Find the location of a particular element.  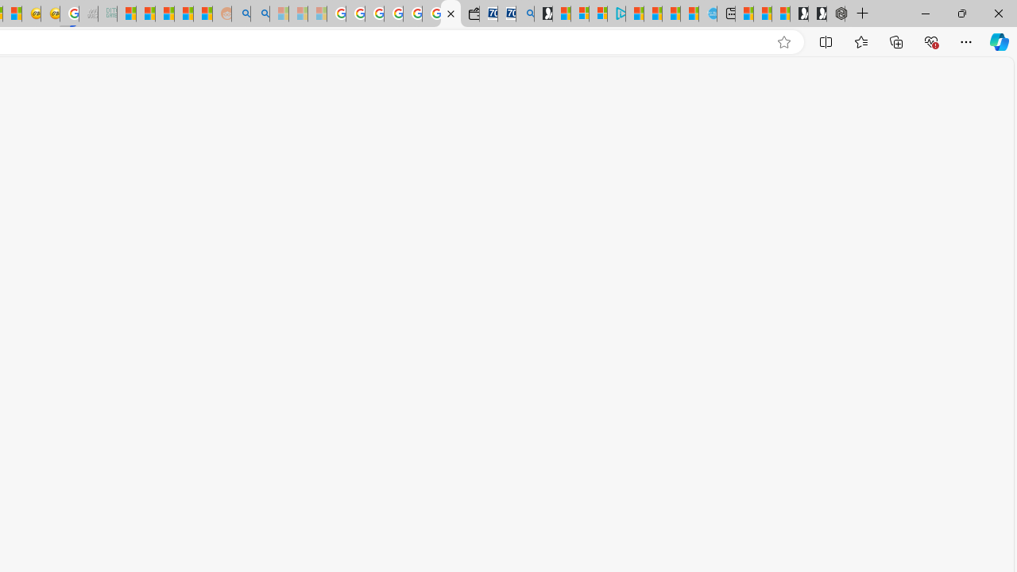

Nordace - Nordace Siena Is Not An Ordinary Backpack is located at coordinates (836, 14).